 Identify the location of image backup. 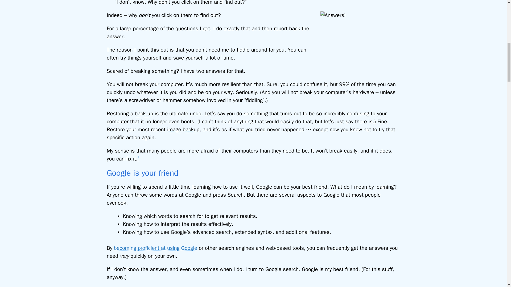
(183, 130).